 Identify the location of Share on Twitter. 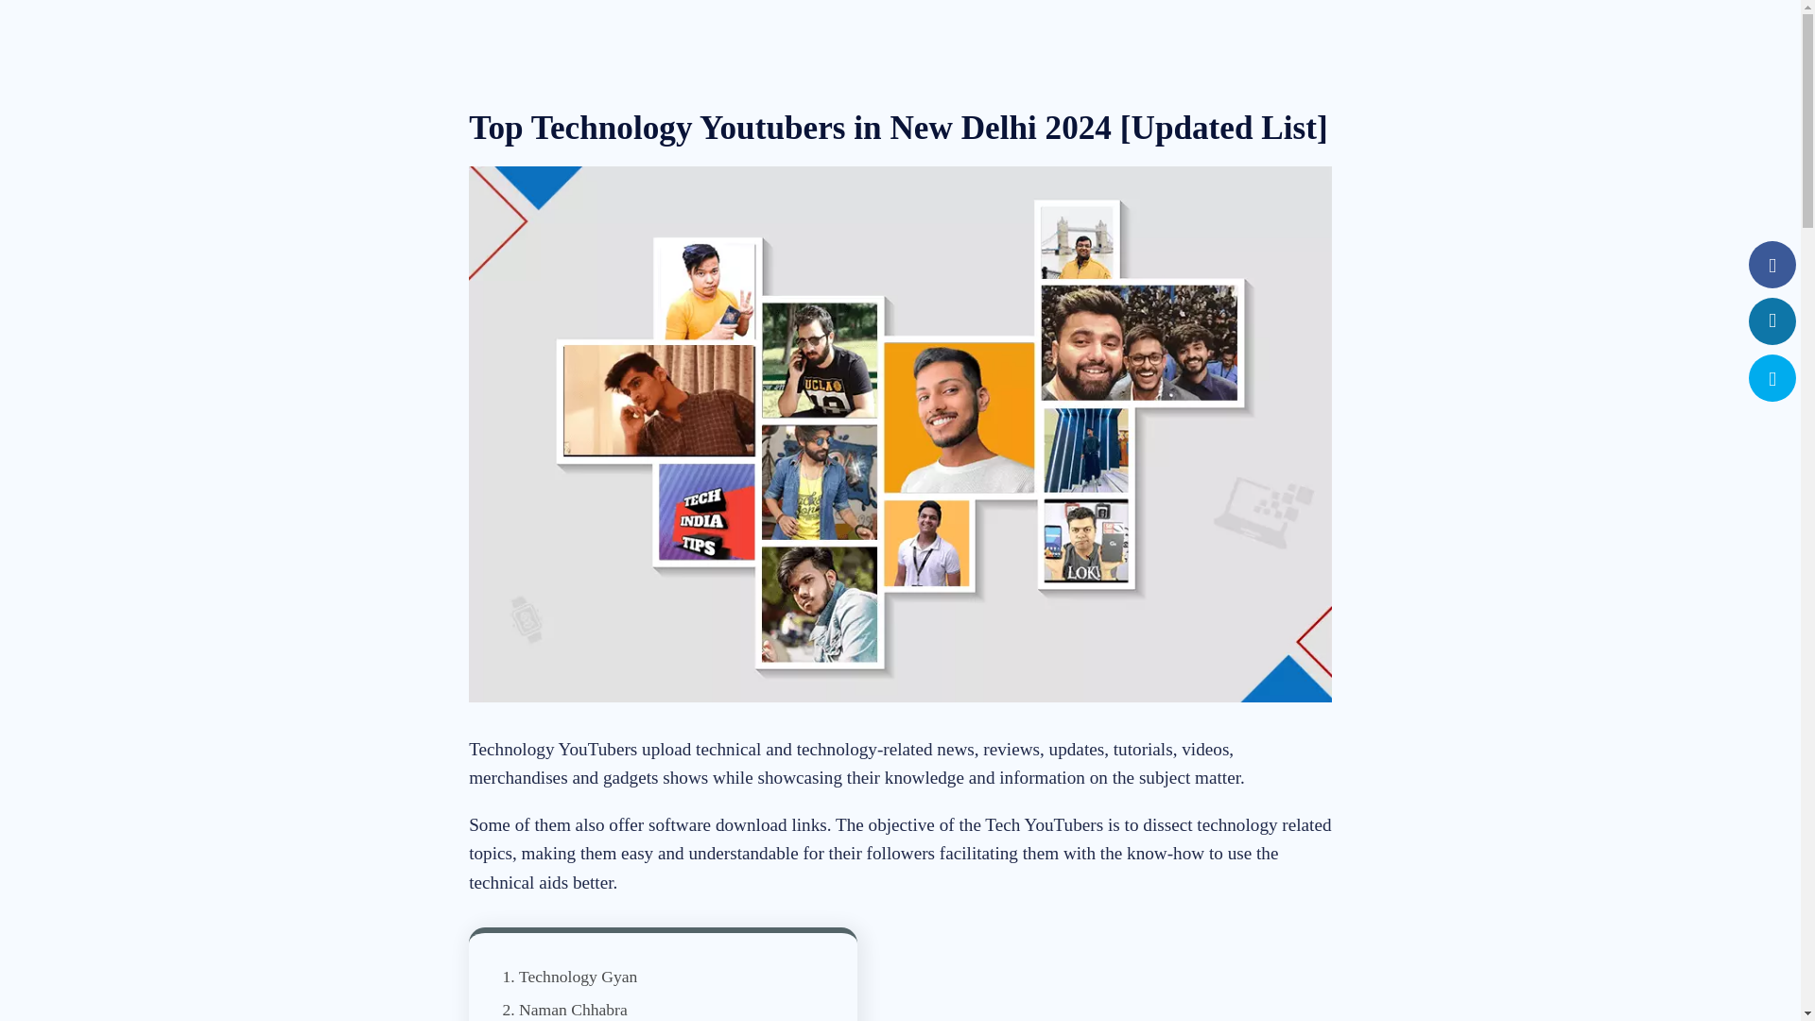
(1772, 382).